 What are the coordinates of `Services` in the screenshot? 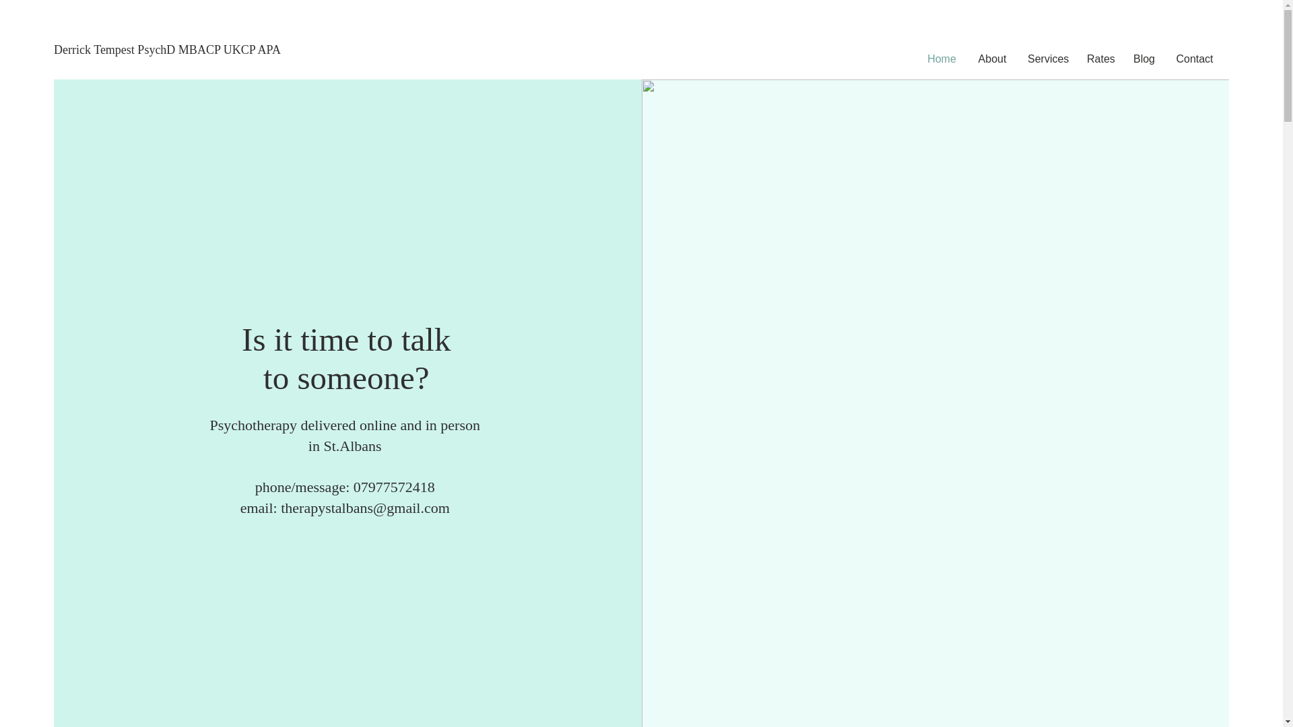 It's located at (1047, 59).